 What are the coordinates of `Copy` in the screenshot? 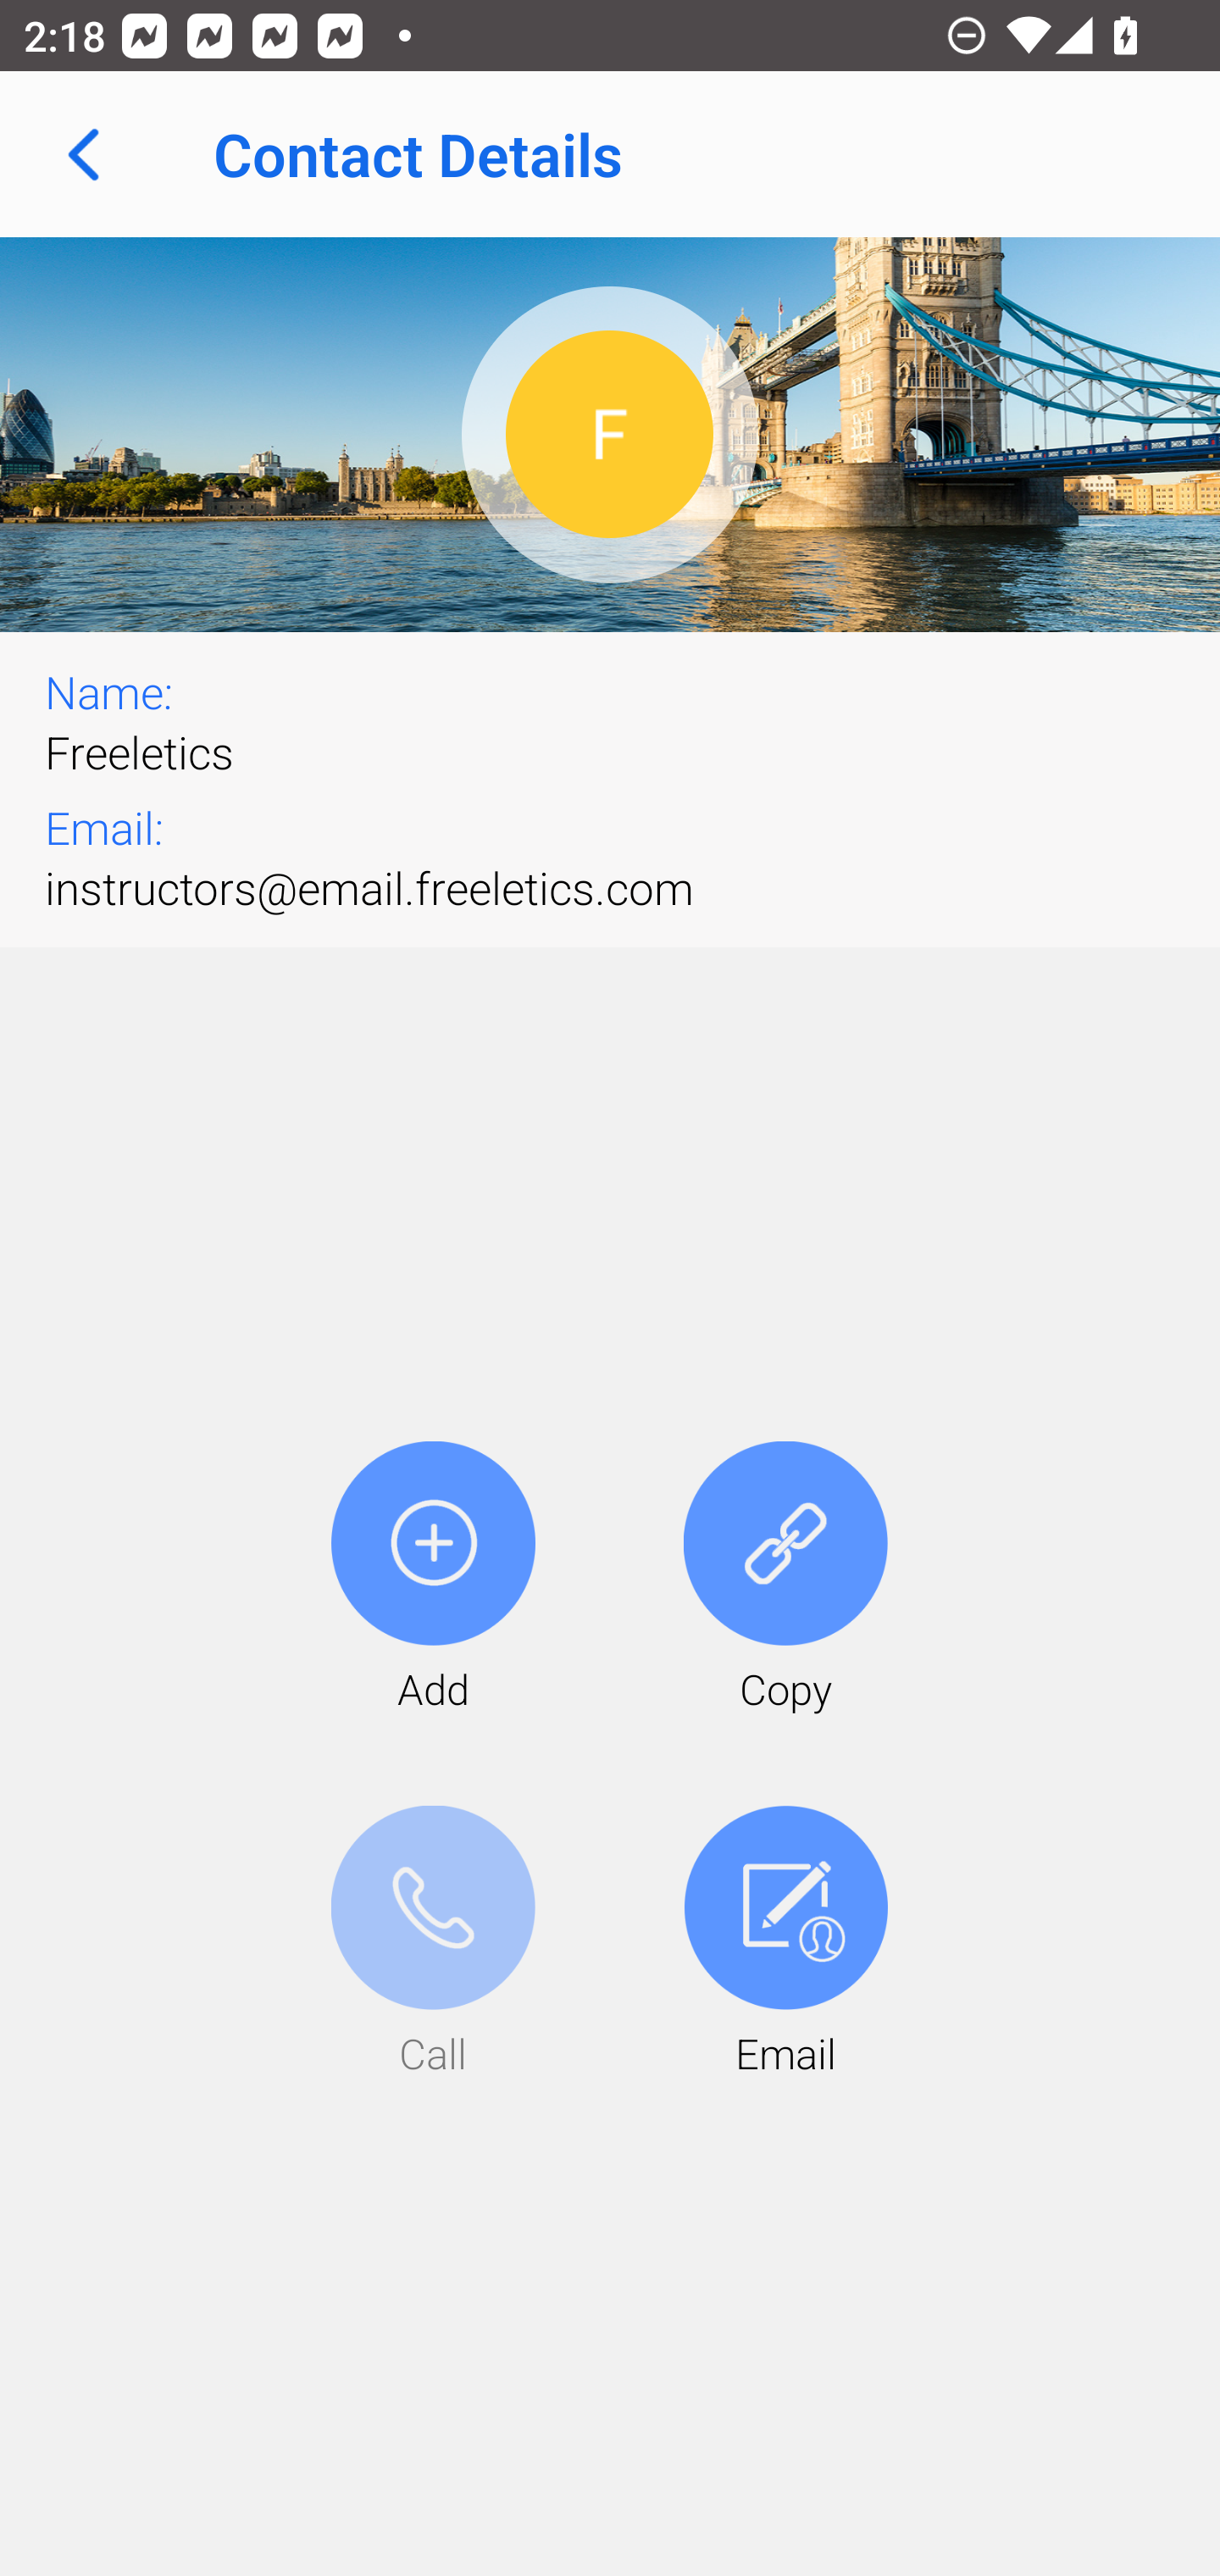 It's located at (785, 1579).